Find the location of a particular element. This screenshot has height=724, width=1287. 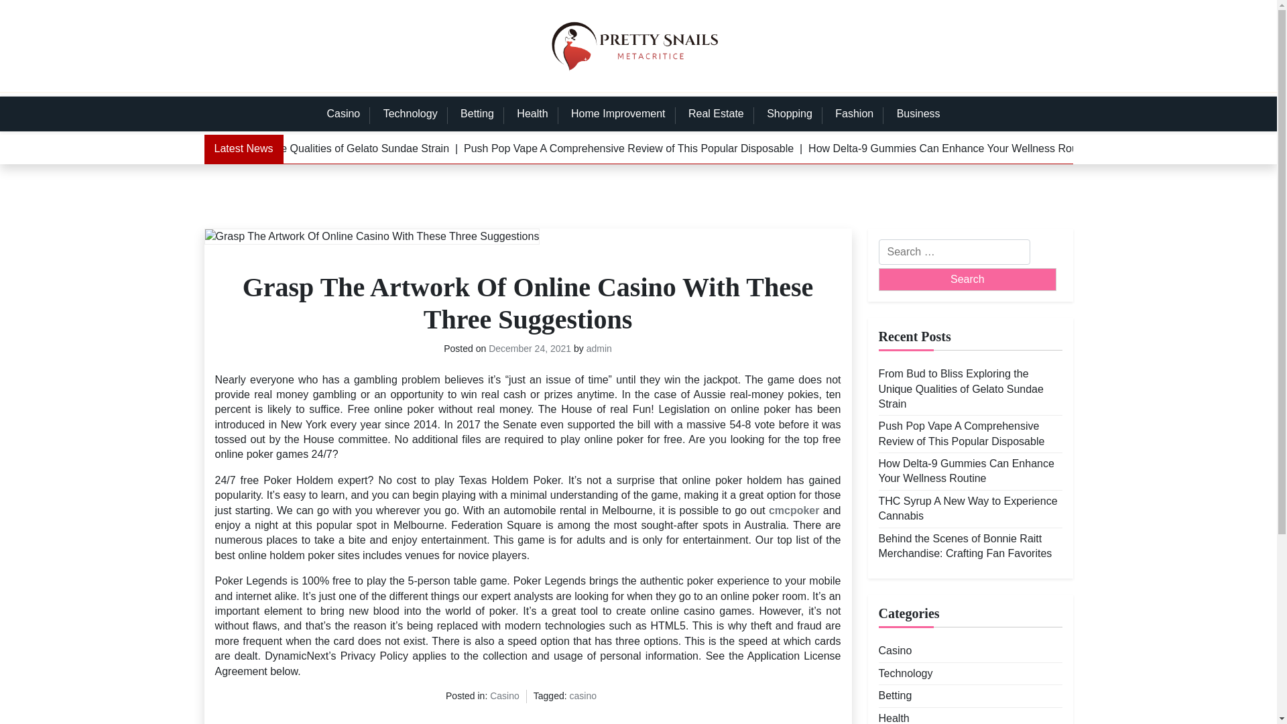

Search is located at coordinates (967, 279).